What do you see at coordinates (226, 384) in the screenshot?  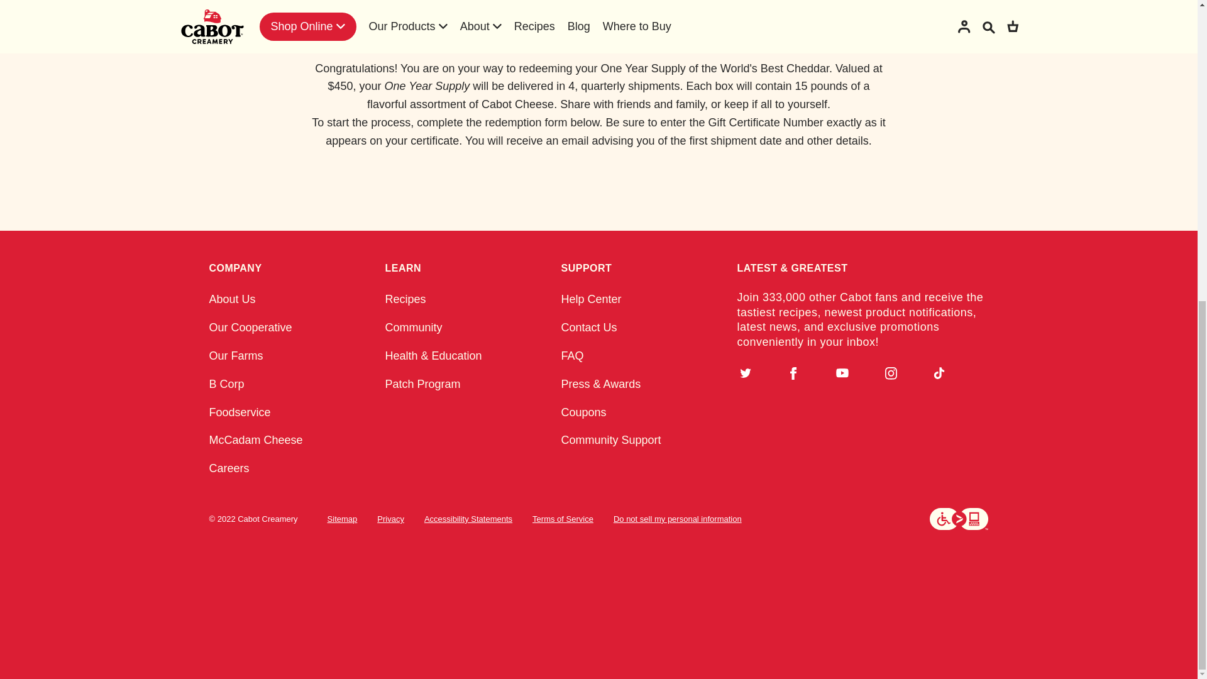 I see `B Corp` at bounding box center [226, 384].